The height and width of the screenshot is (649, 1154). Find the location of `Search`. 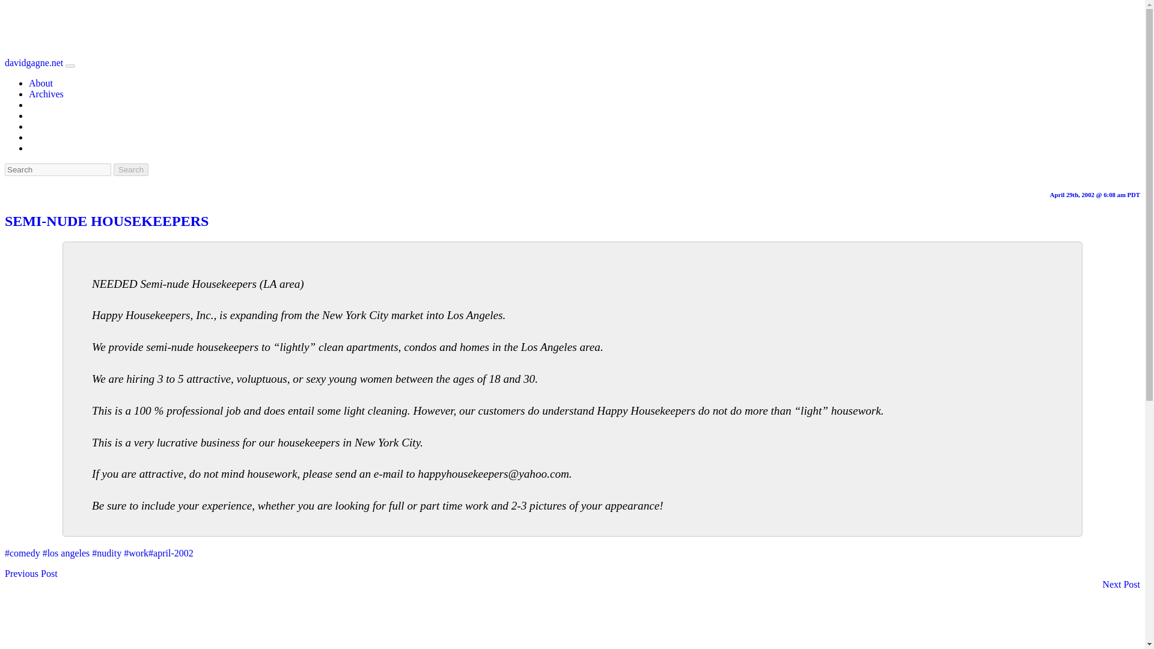

Search is located at coordinates (106, 553).